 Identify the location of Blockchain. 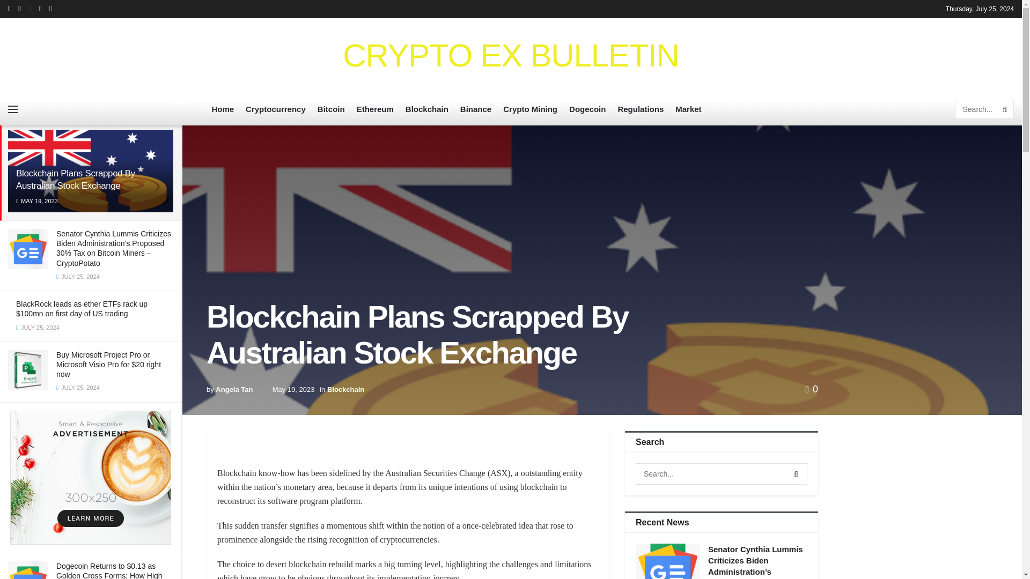
(427, 109).